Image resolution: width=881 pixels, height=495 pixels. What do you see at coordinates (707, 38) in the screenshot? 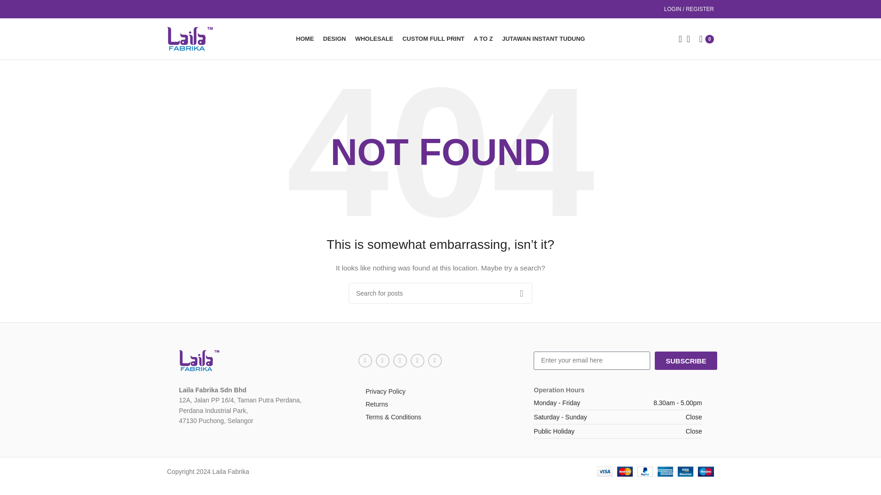
I see `Shopping cart` at bounding box center [707, 38].